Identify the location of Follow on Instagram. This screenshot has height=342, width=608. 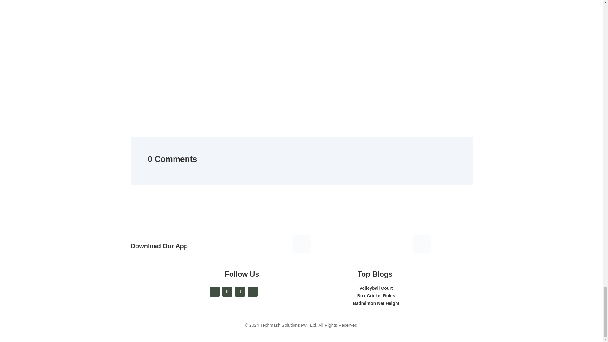
(253, 292).